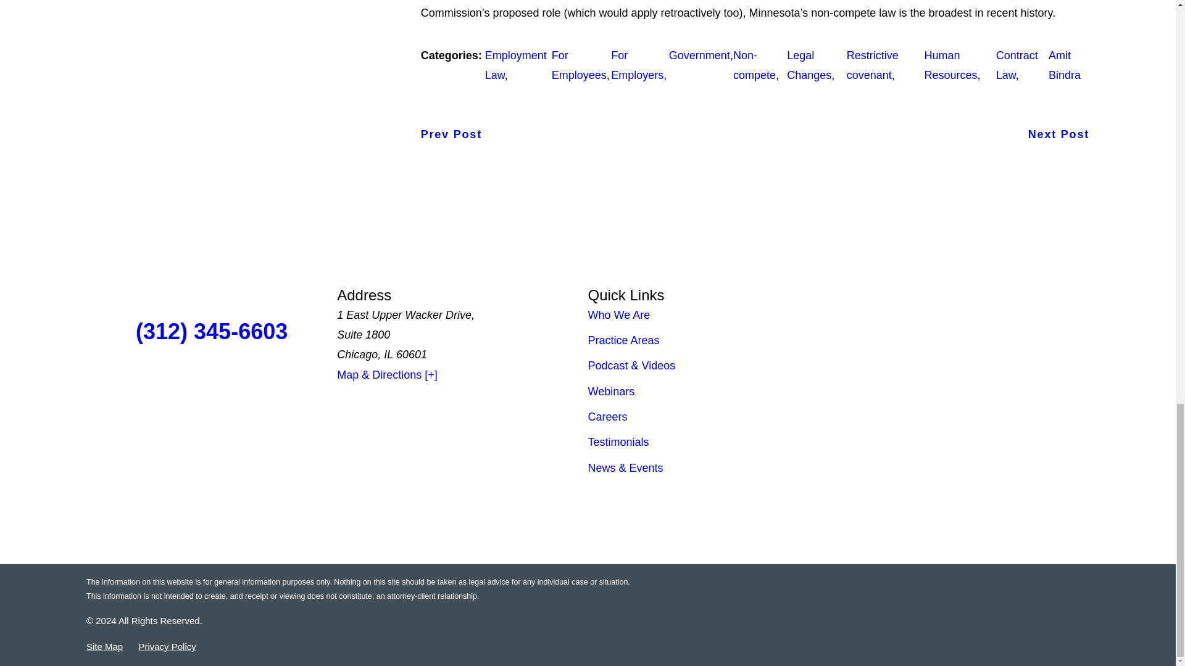 This screenshot has height=666, width=1185. What do you see at coordinates (180, 384) in the screenshot?
I see `Facebook` at bounding box center [180, 384].